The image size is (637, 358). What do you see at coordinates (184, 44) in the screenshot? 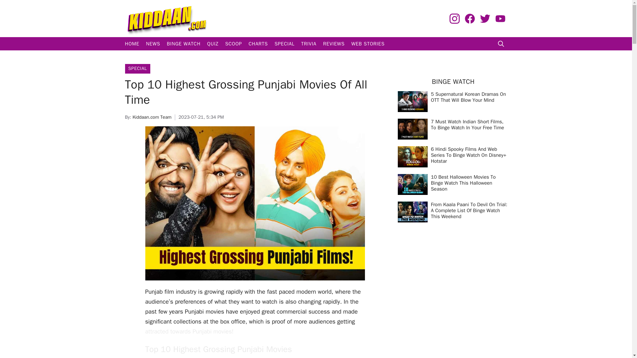
I see `BINGE WATCH` at bounding box center [184, 44].